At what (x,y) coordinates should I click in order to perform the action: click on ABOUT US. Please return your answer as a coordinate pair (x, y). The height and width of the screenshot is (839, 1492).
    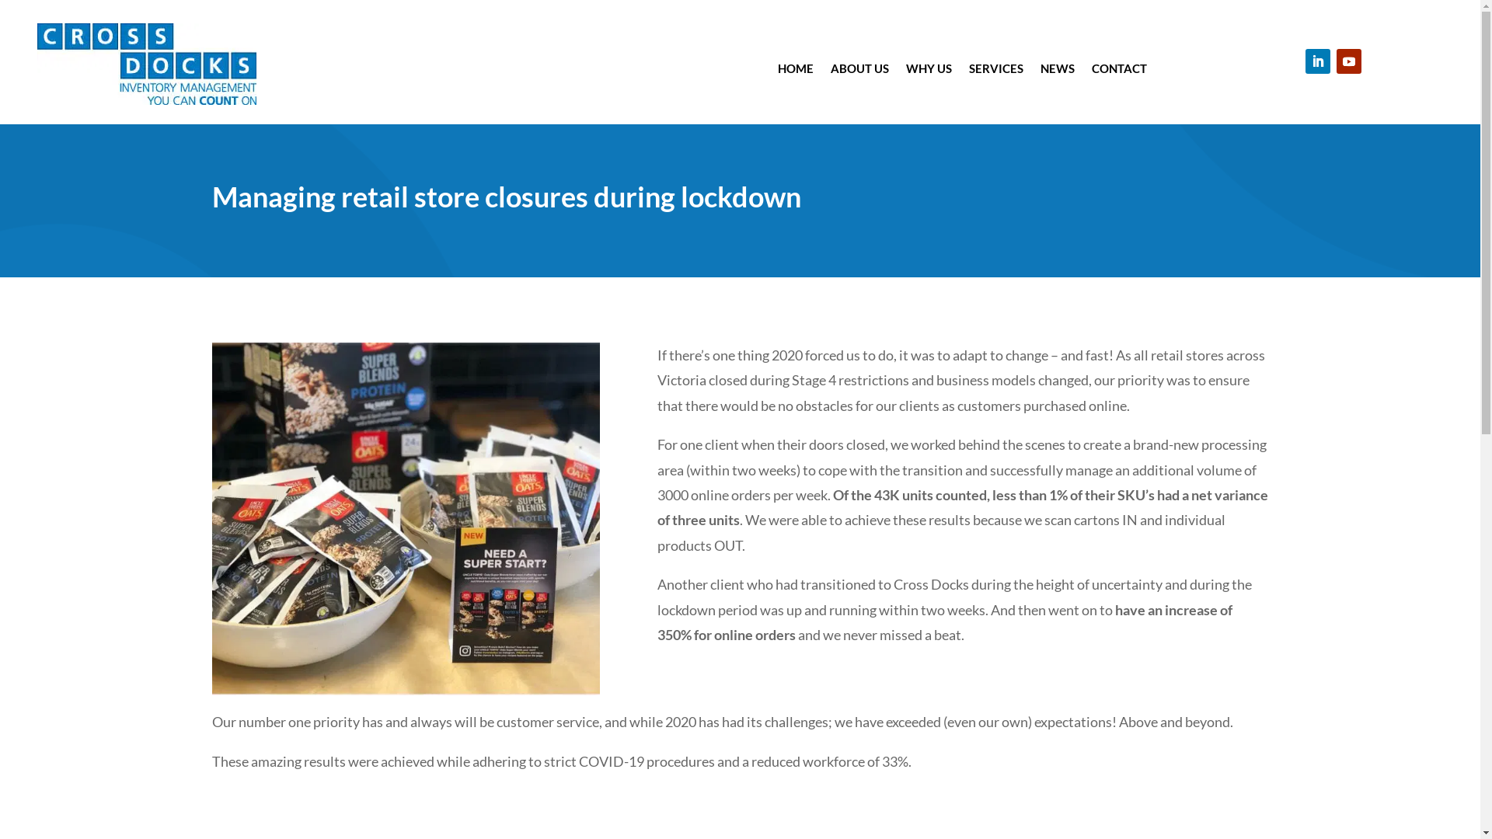
    Looking at the image, I should click on (859, 67).